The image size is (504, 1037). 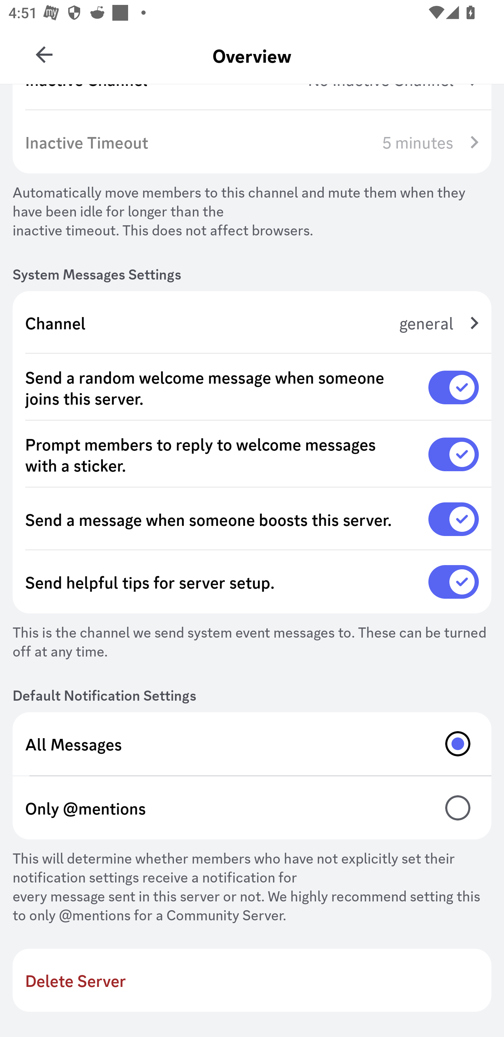 What do you see at coordinates (454, 519) in the screenshot?
I see `on` at bounding box center [454, 519].